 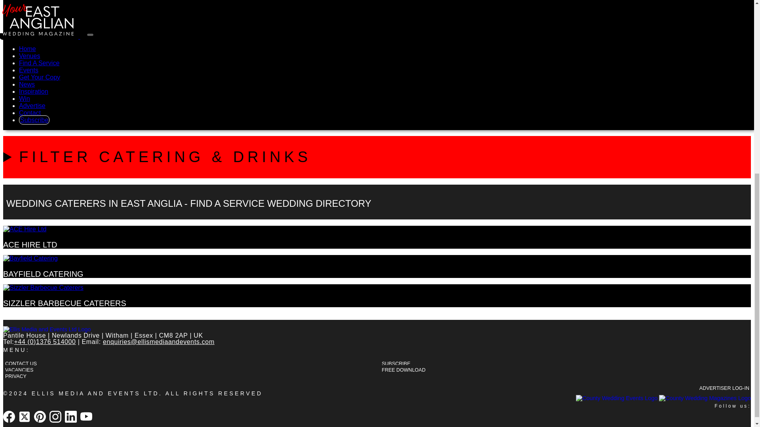 I want to click on View more information about ACE Hire Ltd, so click(x=25, y=229).